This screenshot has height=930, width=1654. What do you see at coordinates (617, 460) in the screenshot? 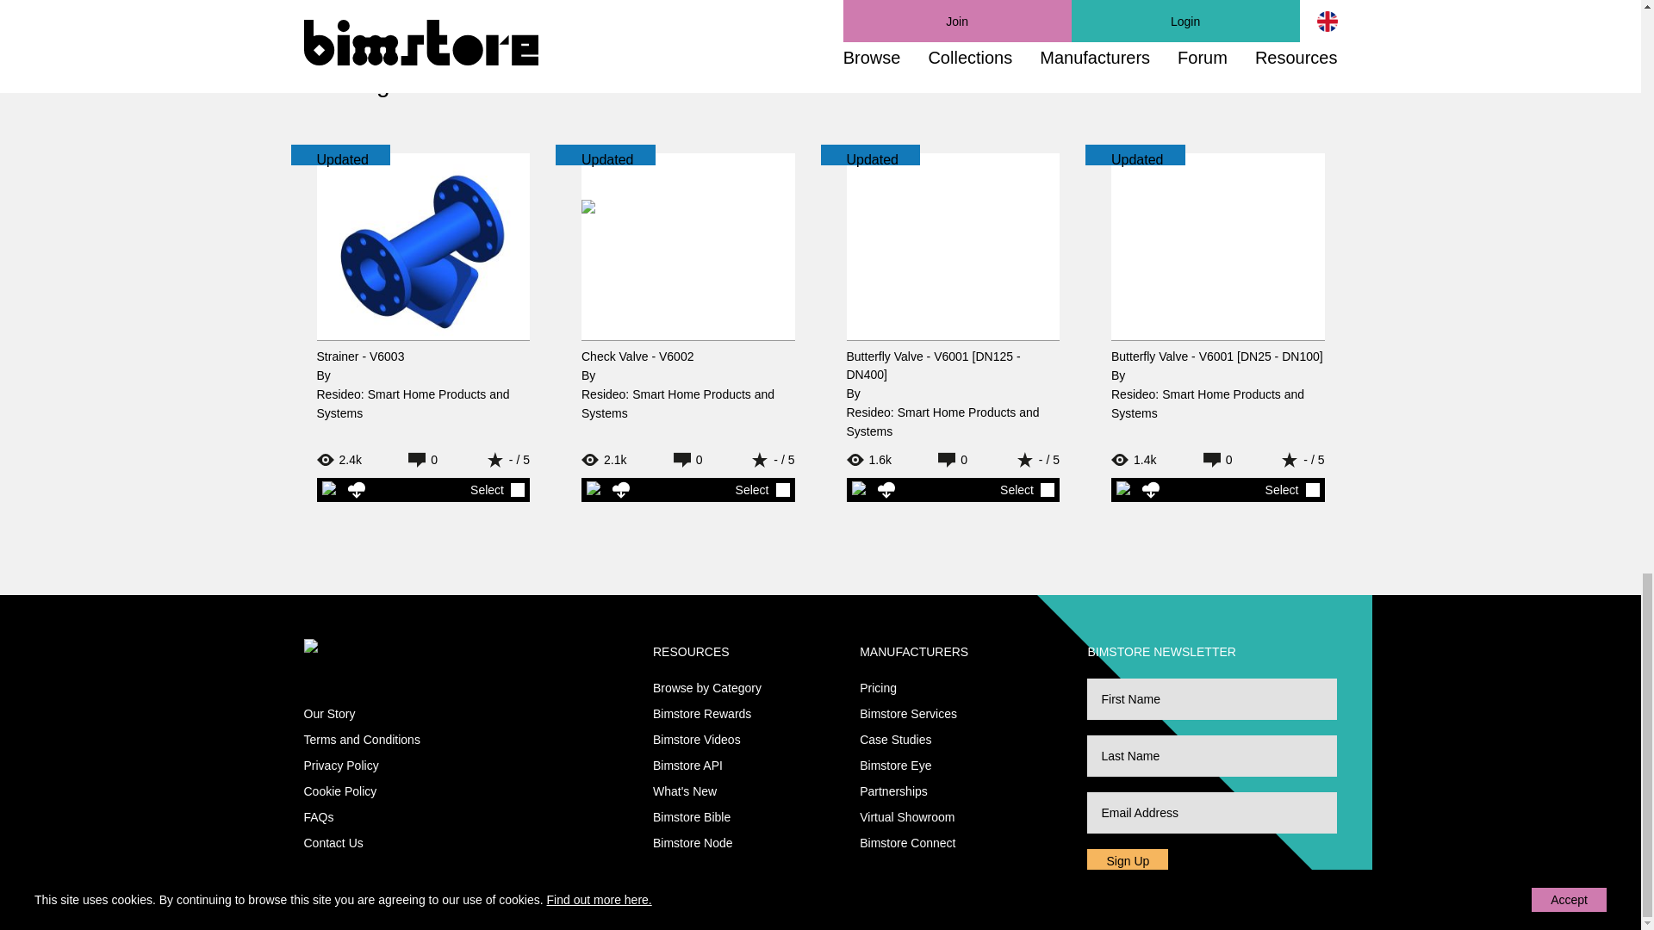
I see `Views: 2073` at bounding box center [617, 460].